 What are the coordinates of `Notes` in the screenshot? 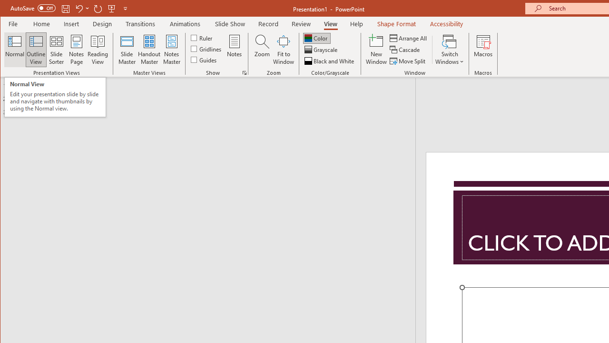 It's located at (235, 50).